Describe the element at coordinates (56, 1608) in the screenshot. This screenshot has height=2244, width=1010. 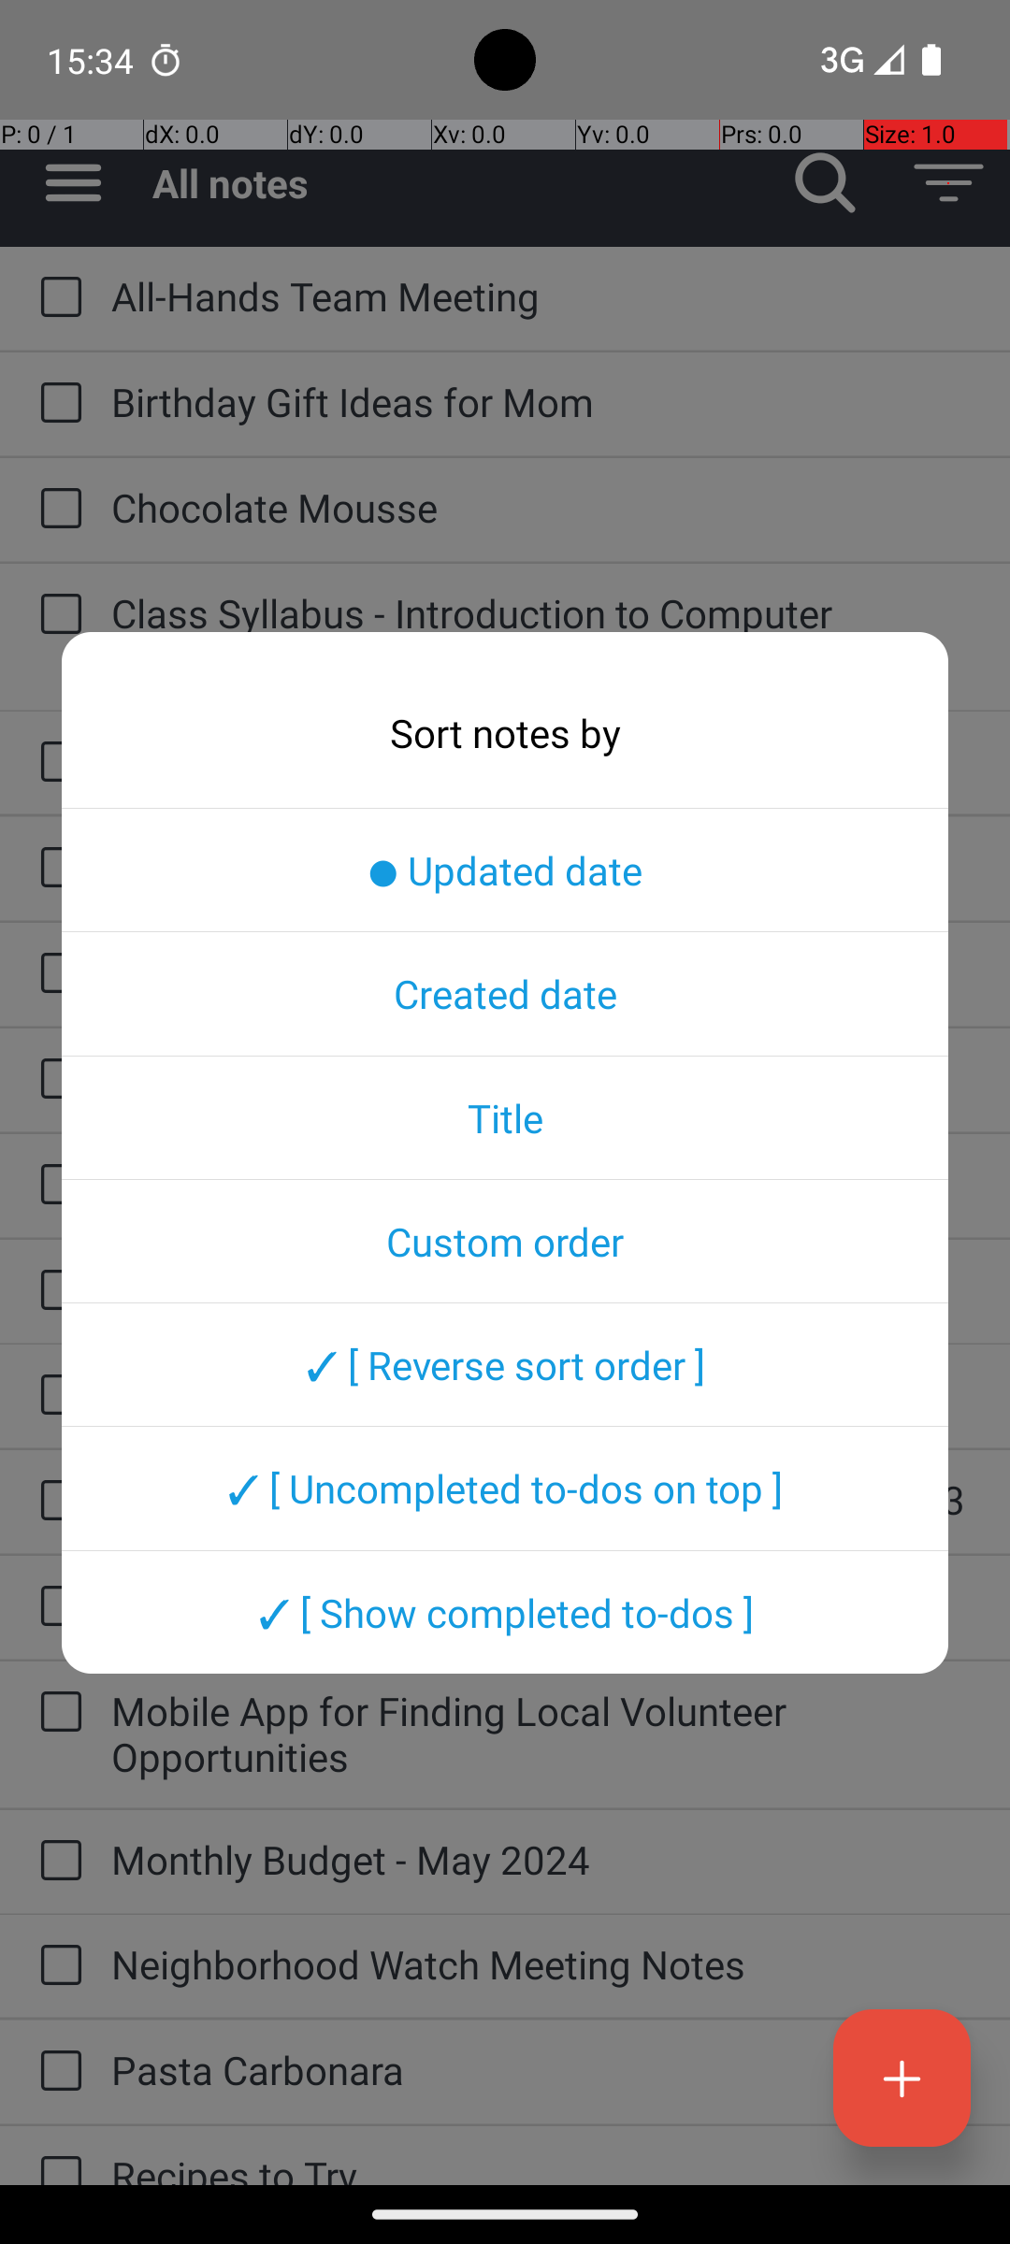
I see `to-do: Home Improvement` at that location.